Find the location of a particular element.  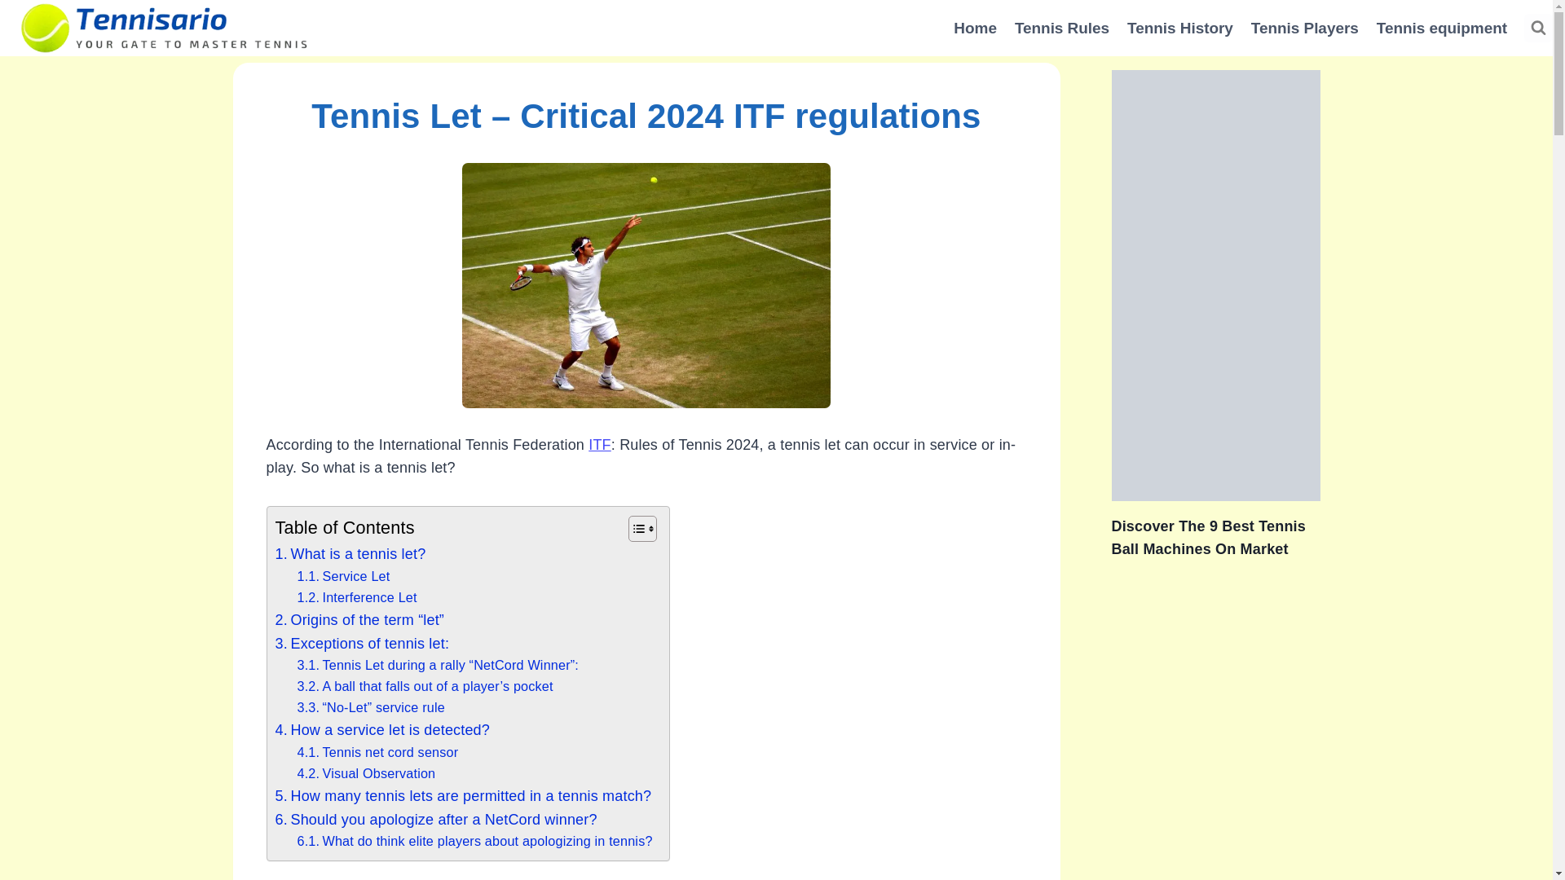

Interference Let is located at coordinates (356, 598).